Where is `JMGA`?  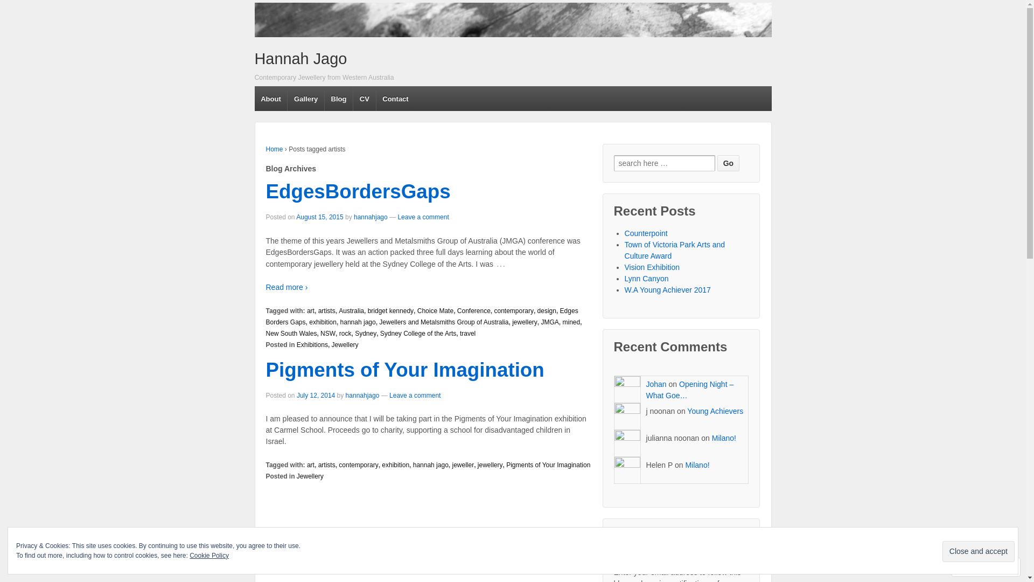
JMGA is located at coordinates (549, 322).